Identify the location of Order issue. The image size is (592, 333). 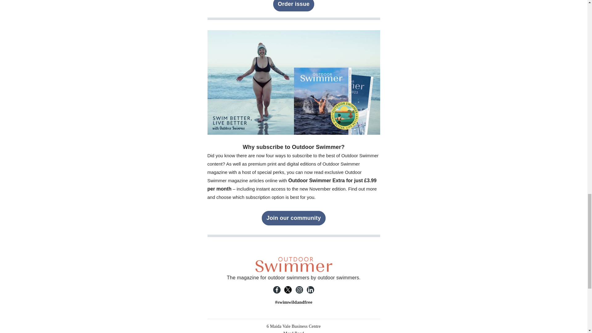
(294, 6).